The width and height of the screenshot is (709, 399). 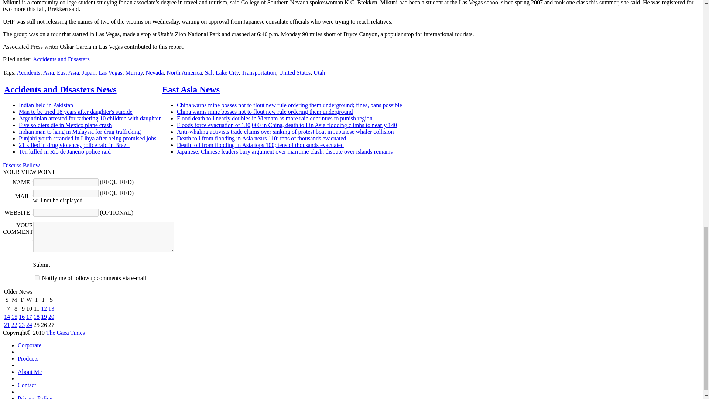 What do you see at coordinates (134, 72) in the screenshot?
I see `Murray` at bounding box center [134, 72].